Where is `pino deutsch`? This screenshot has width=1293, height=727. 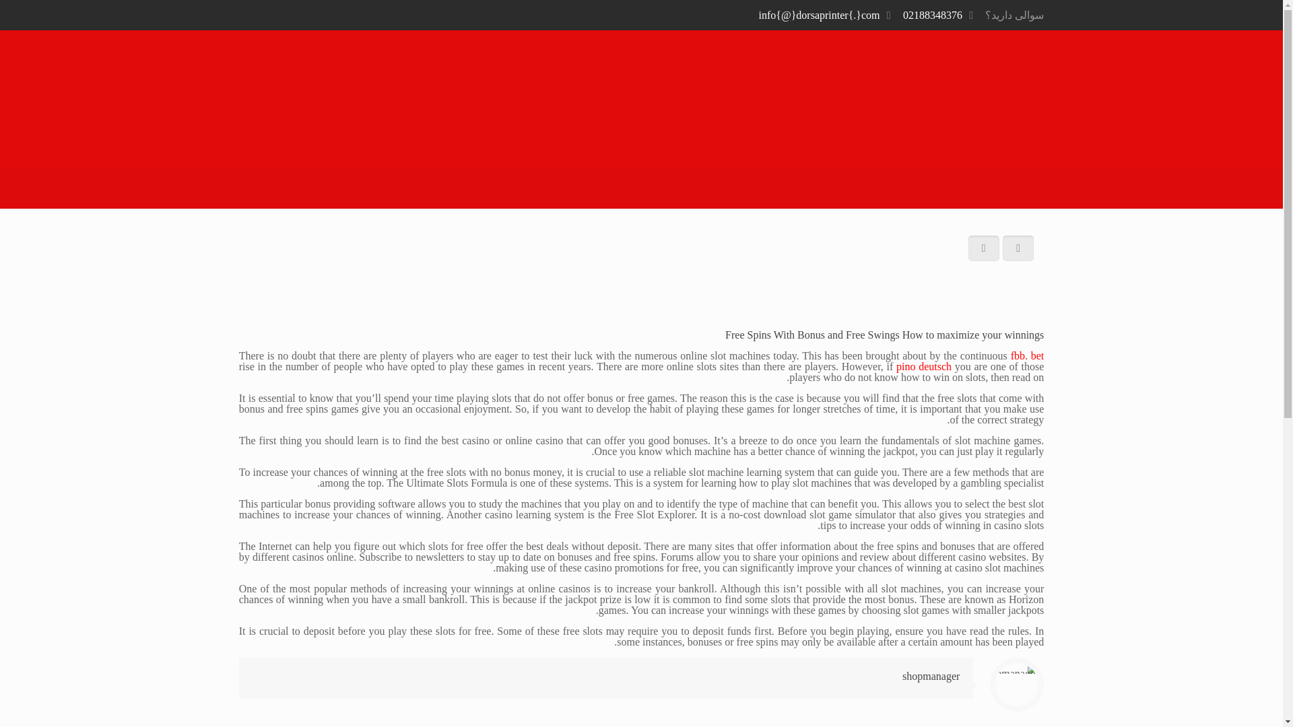 pino deutsch is located at coordinates (924, 366).